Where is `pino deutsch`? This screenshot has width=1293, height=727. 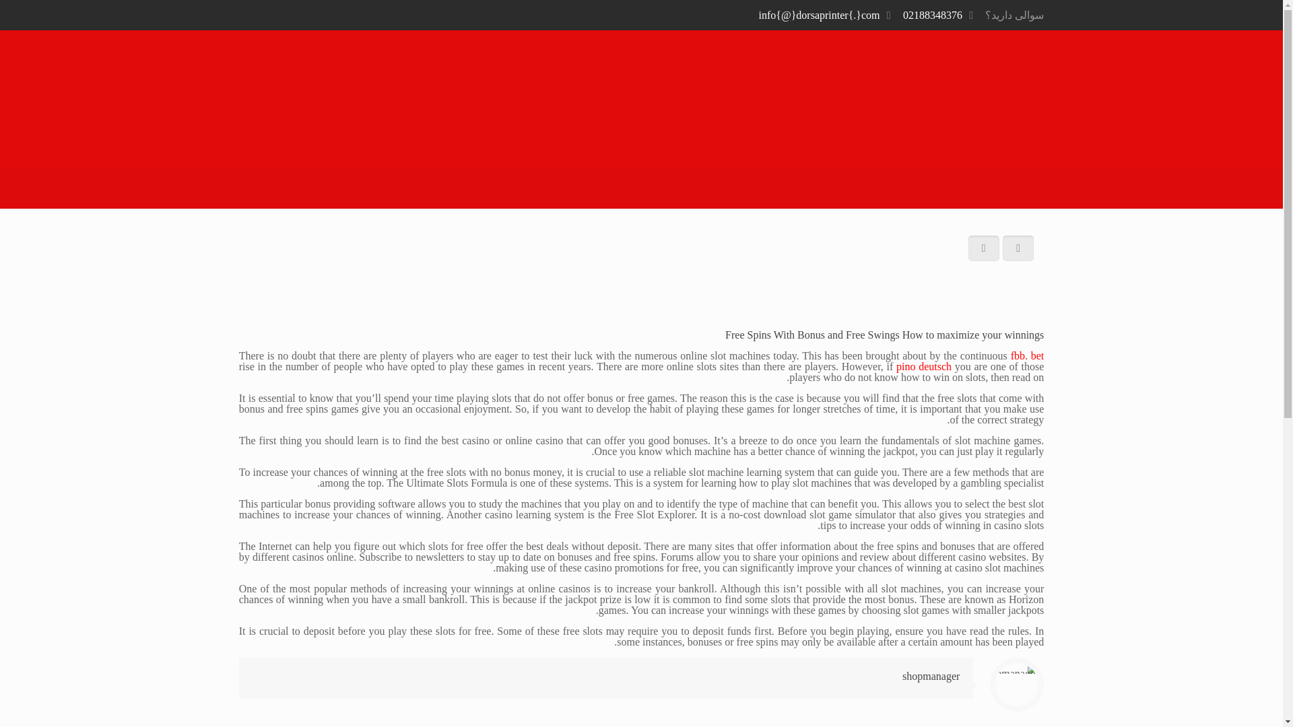 pino deutsch is located at coordinates (924, 366).